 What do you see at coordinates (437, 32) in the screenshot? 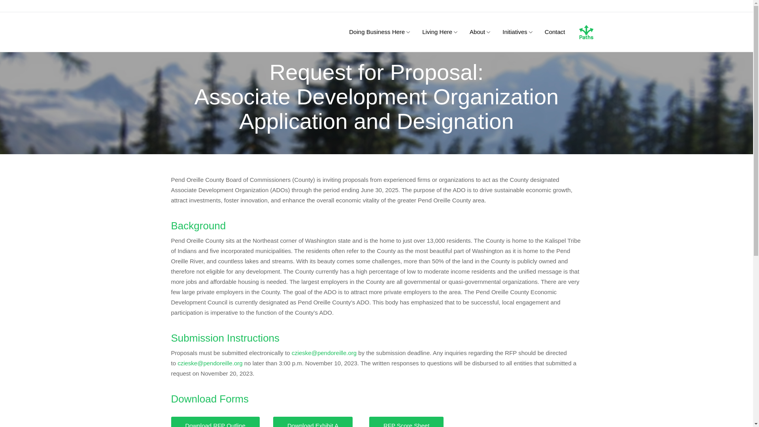
I see `Living Here` at bounding box center [437, 32].